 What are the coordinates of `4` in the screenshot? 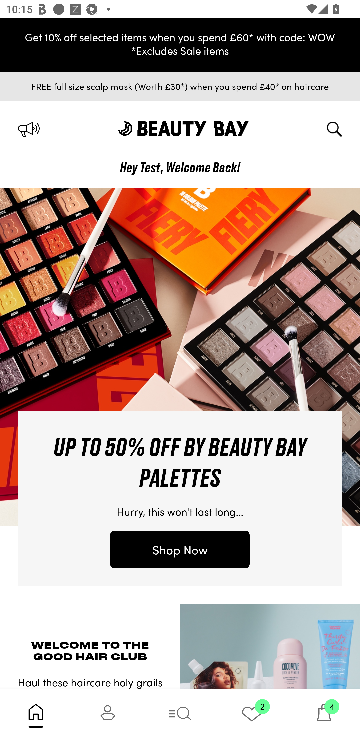 It's located at (324, 715).